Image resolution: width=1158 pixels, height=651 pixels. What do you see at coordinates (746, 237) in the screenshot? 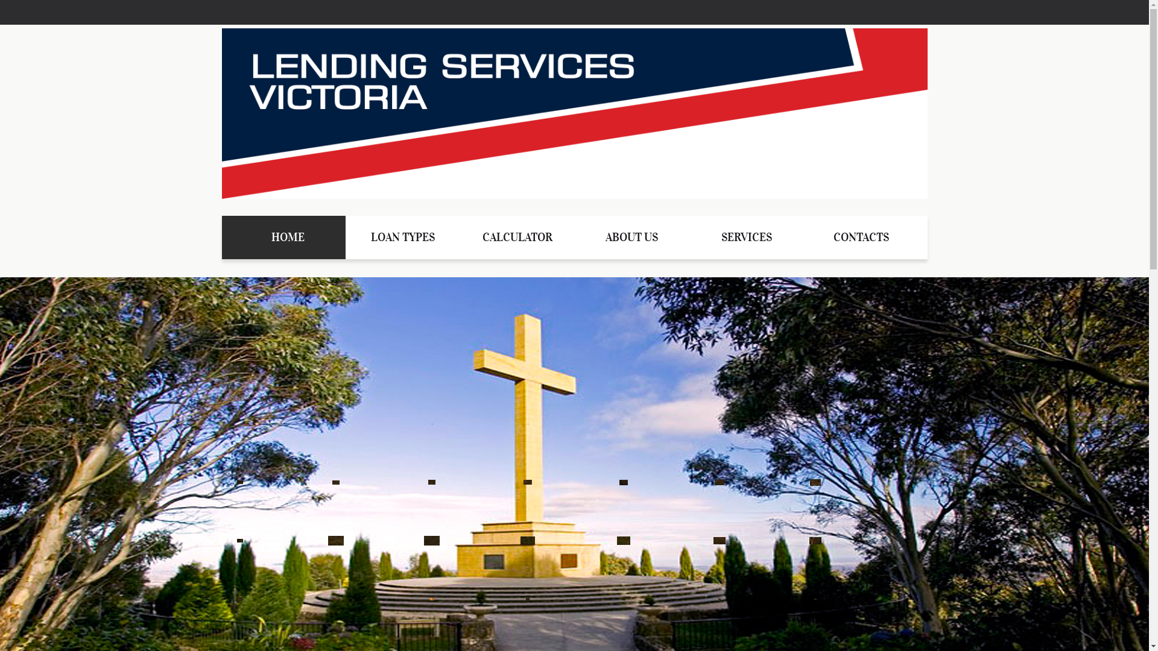
I see `SERVICES` at bounding box center [746, 237].